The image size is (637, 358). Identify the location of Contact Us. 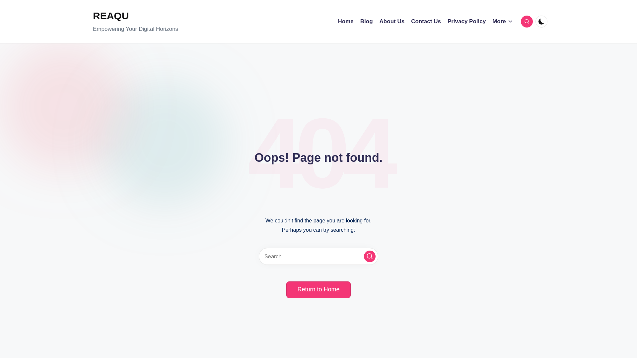
(426, 21).